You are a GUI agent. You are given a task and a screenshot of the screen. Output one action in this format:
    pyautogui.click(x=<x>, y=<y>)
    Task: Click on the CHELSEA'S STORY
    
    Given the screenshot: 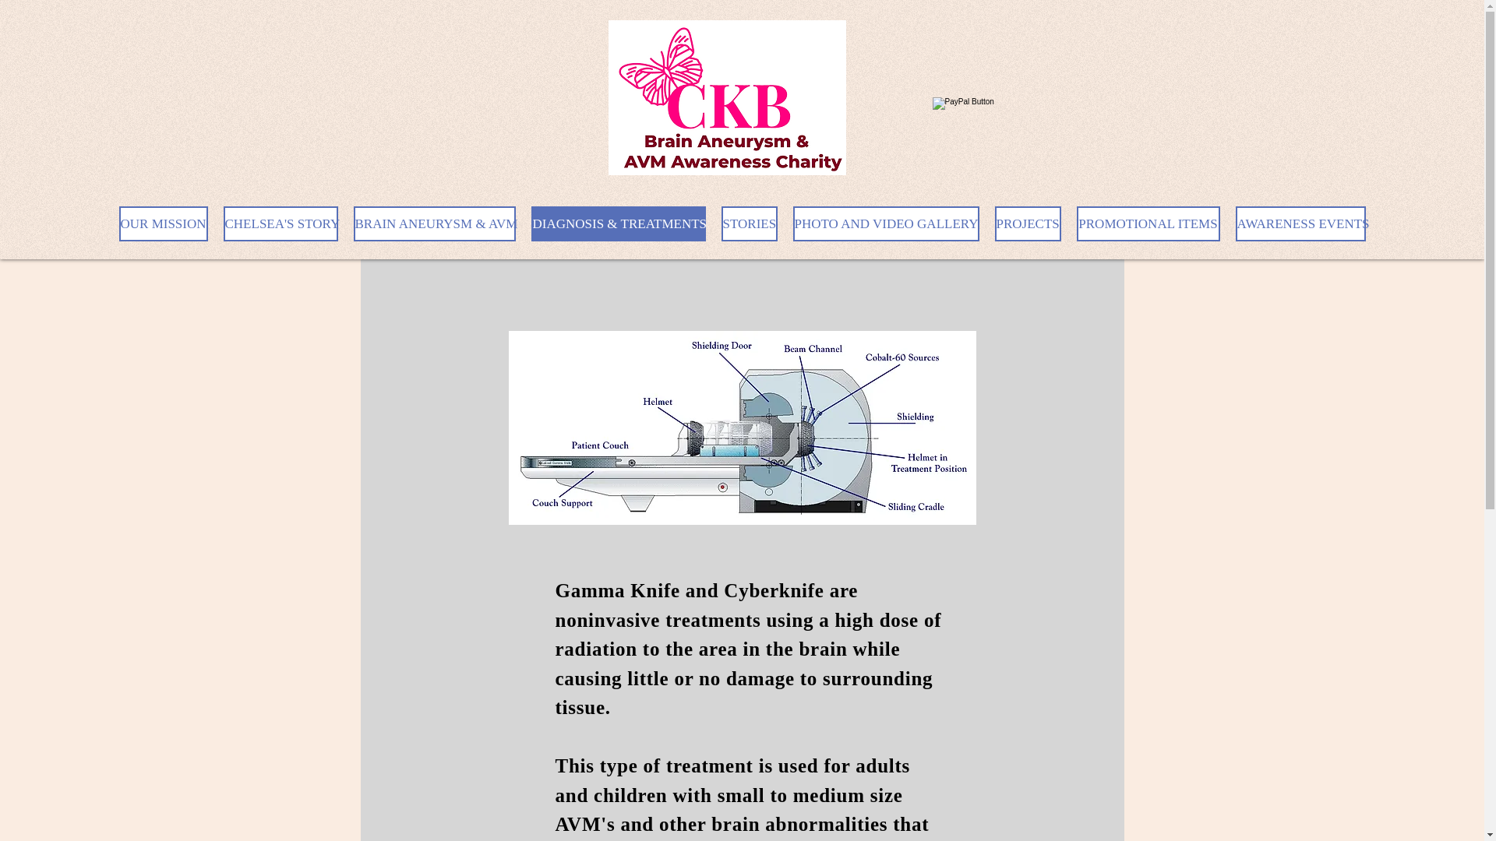 What is the action you would take?
    pyautogui.click(x=280, y=223)
    